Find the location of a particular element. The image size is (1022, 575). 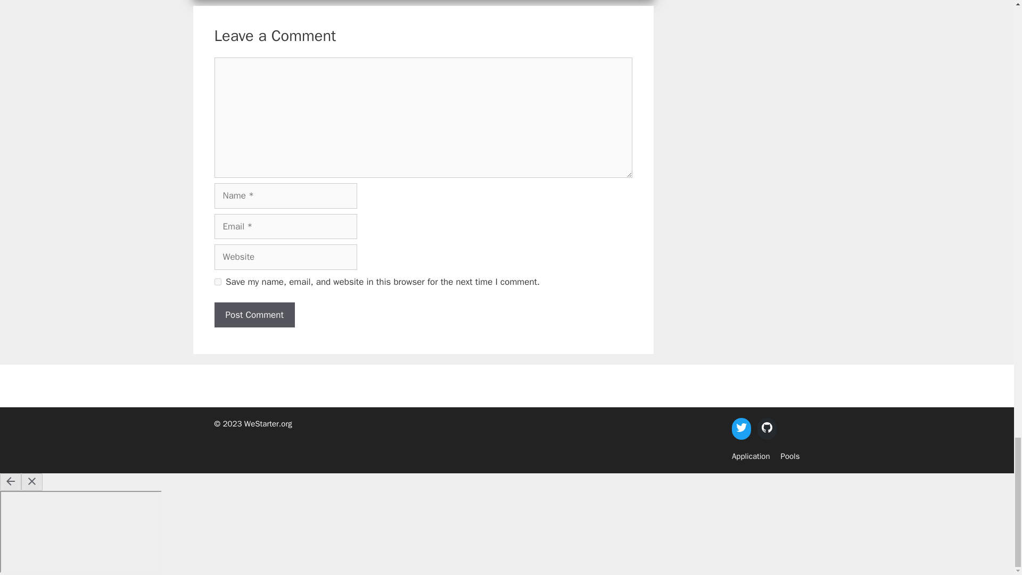

Application is located at coordinates (751, 456).